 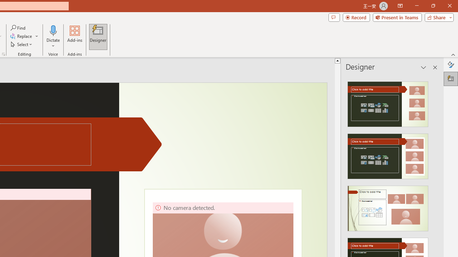 I want to click on Format Object..., so click(x=4, y=54).